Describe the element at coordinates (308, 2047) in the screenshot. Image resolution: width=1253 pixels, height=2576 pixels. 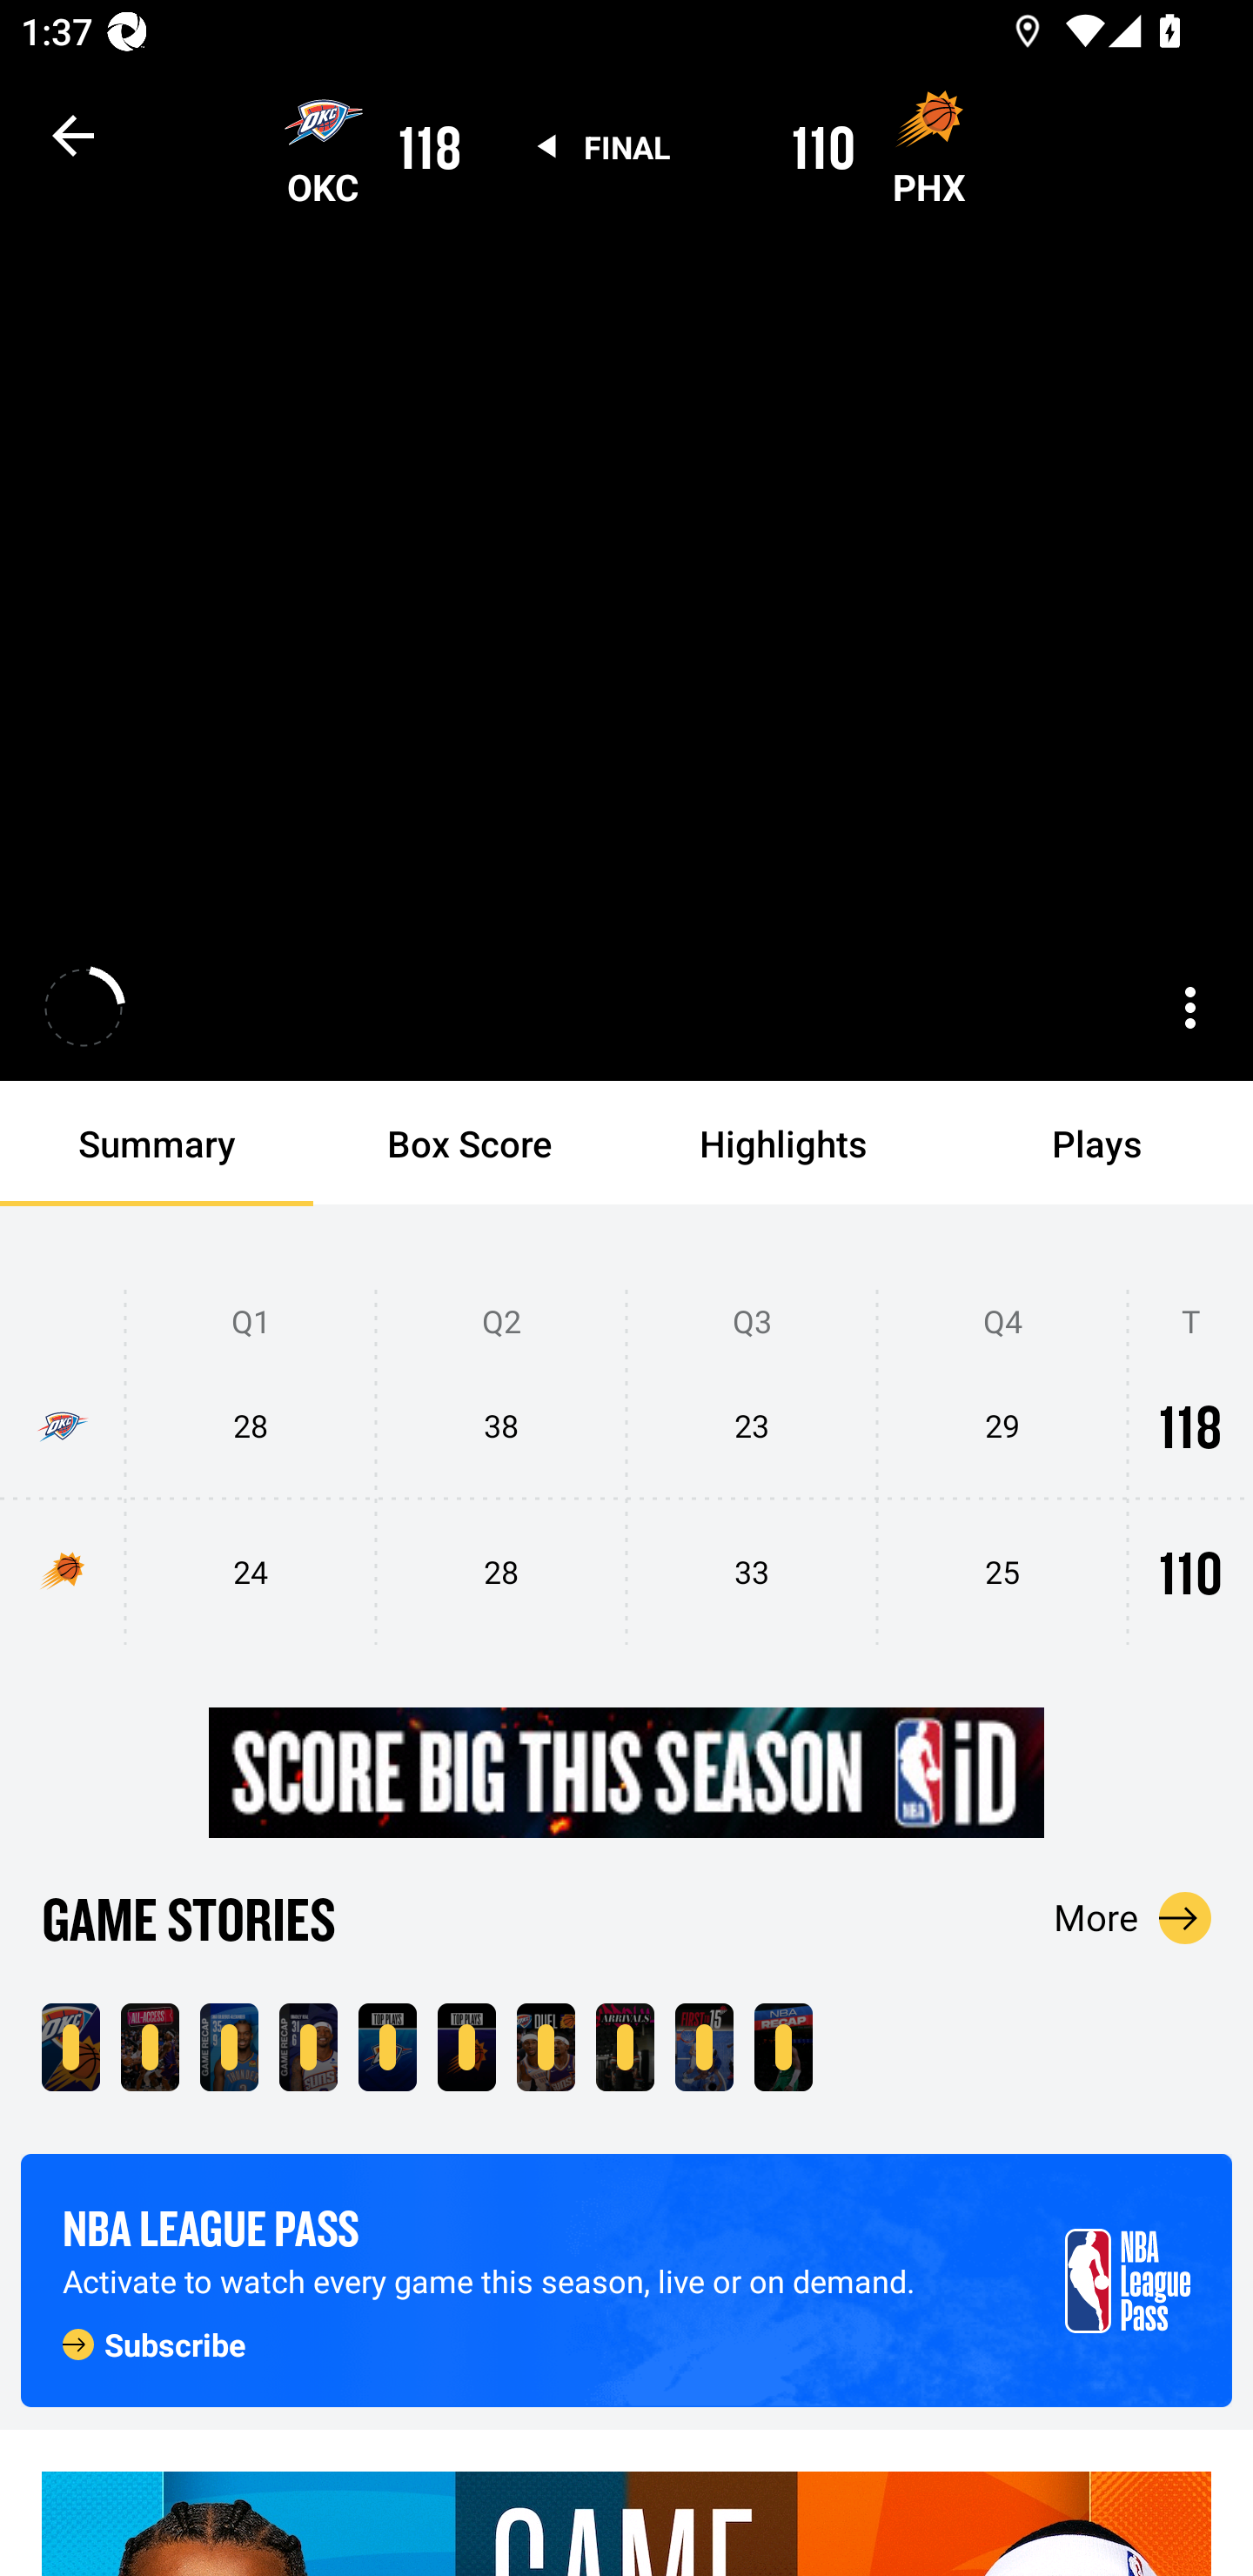
I see `NEW Highlights From Bradley Beal's 31-Point Game` at that location.